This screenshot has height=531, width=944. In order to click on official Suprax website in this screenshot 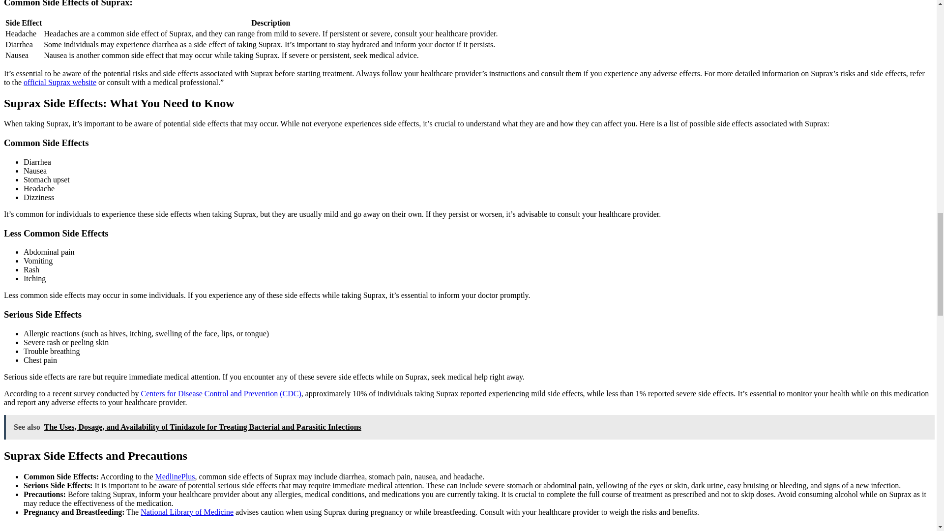, I will do `click(60, 82)`.